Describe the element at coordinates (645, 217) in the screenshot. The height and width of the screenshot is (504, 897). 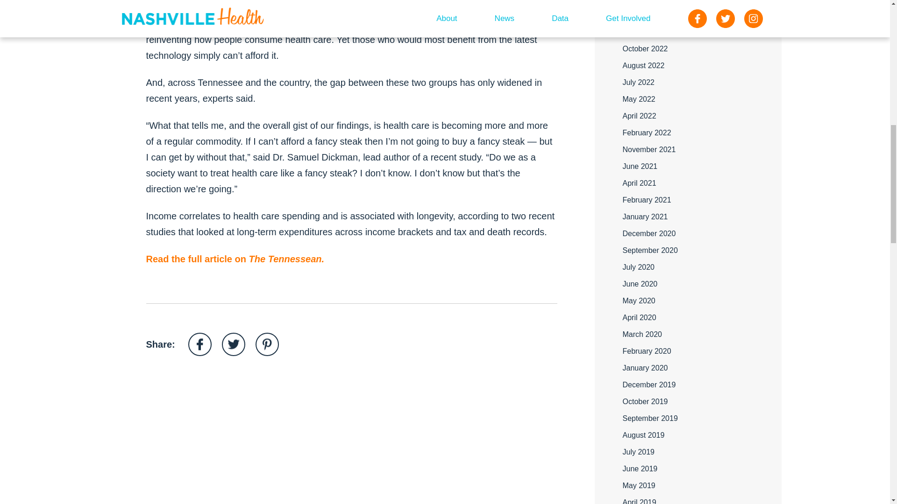
I see `January 2021` at that location.